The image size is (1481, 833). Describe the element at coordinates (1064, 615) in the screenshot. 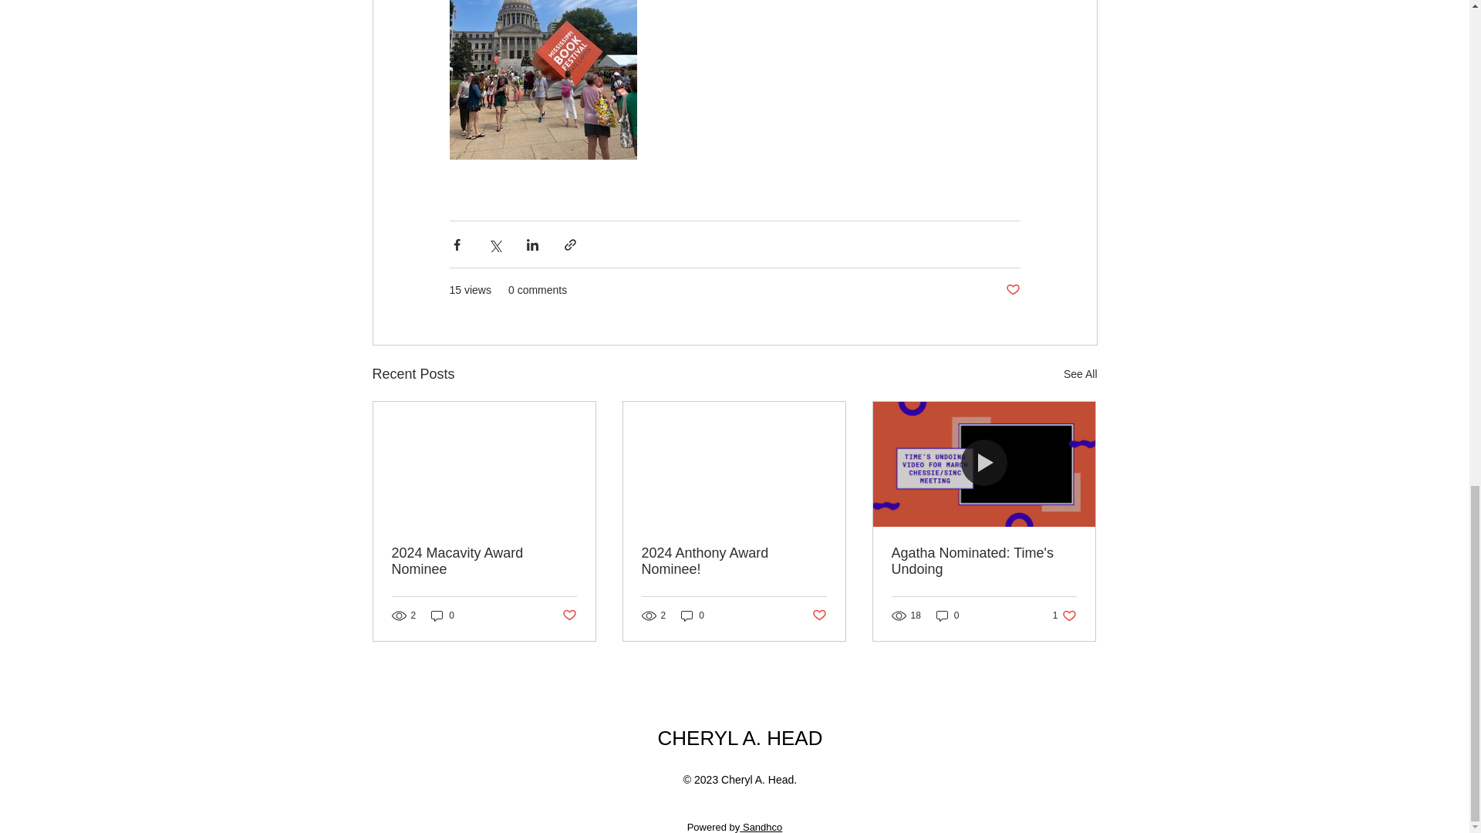

I see `Post not marked as liked` at that location.